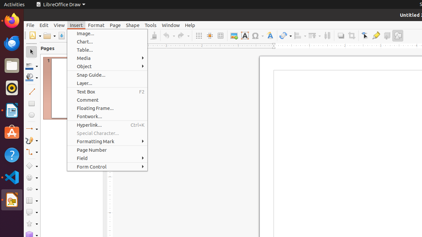 The image size is (422, 237). What do you see at coordinates (107, 92) in the screenshot?
I see `Text Box` at bounding box center [107, 92].